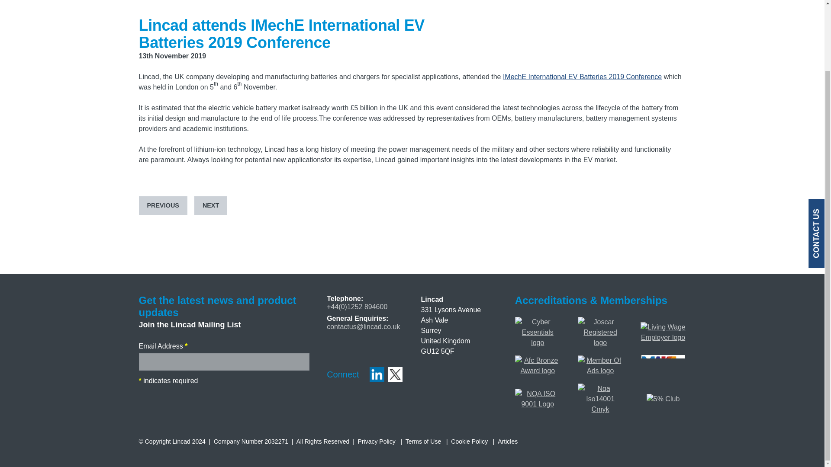 Image resolution: width=831 pixels, height=467 pixels. Describe the element at coordinates (663, 360) in the screenshot. I see `Make UK Defence` at that location.